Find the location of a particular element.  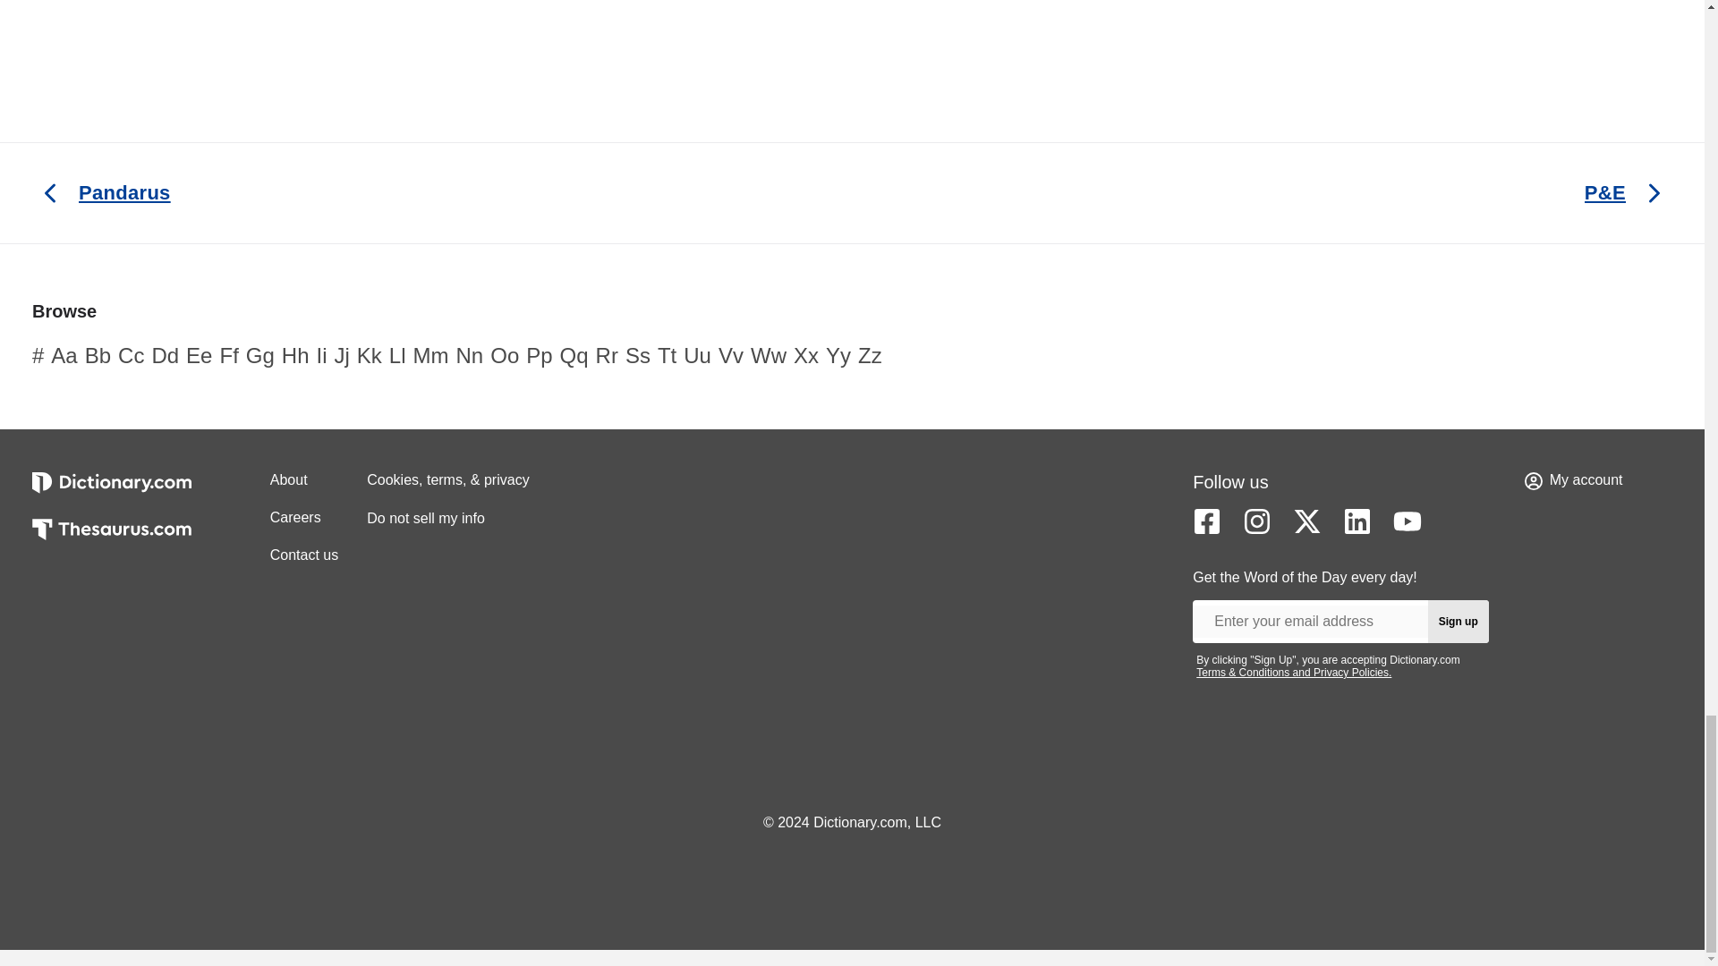

linkedin is located at coordinates (1357, 521).